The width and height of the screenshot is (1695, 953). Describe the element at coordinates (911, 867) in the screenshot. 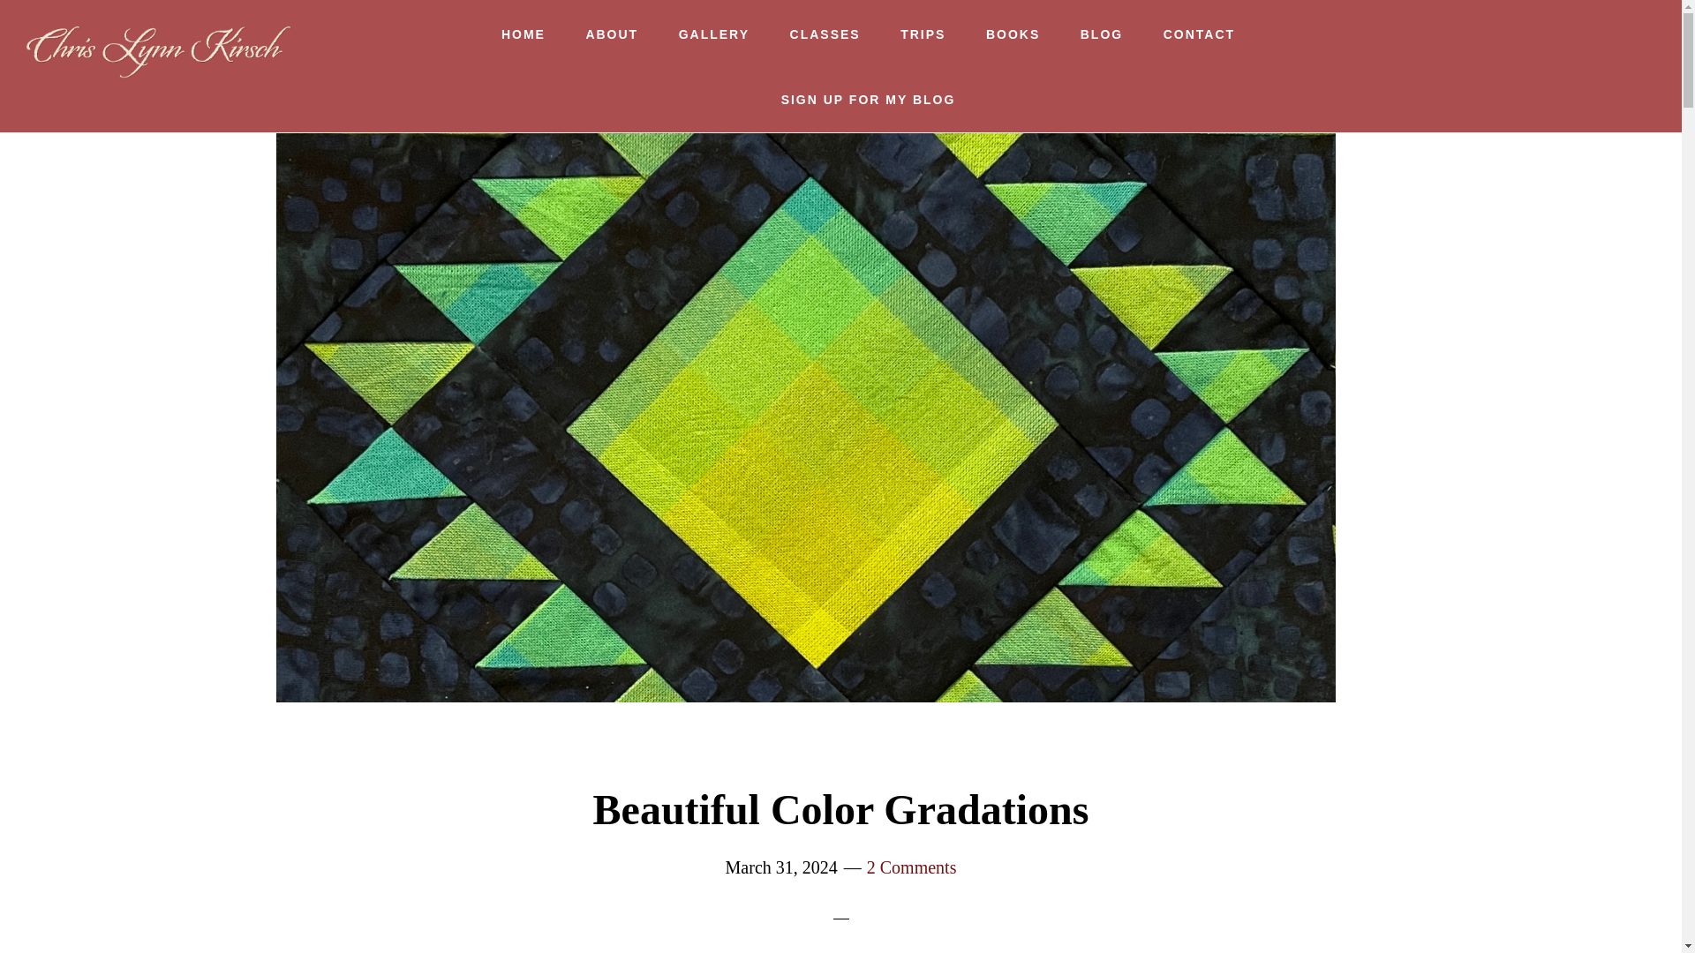

I see `2 Comments` at that location.